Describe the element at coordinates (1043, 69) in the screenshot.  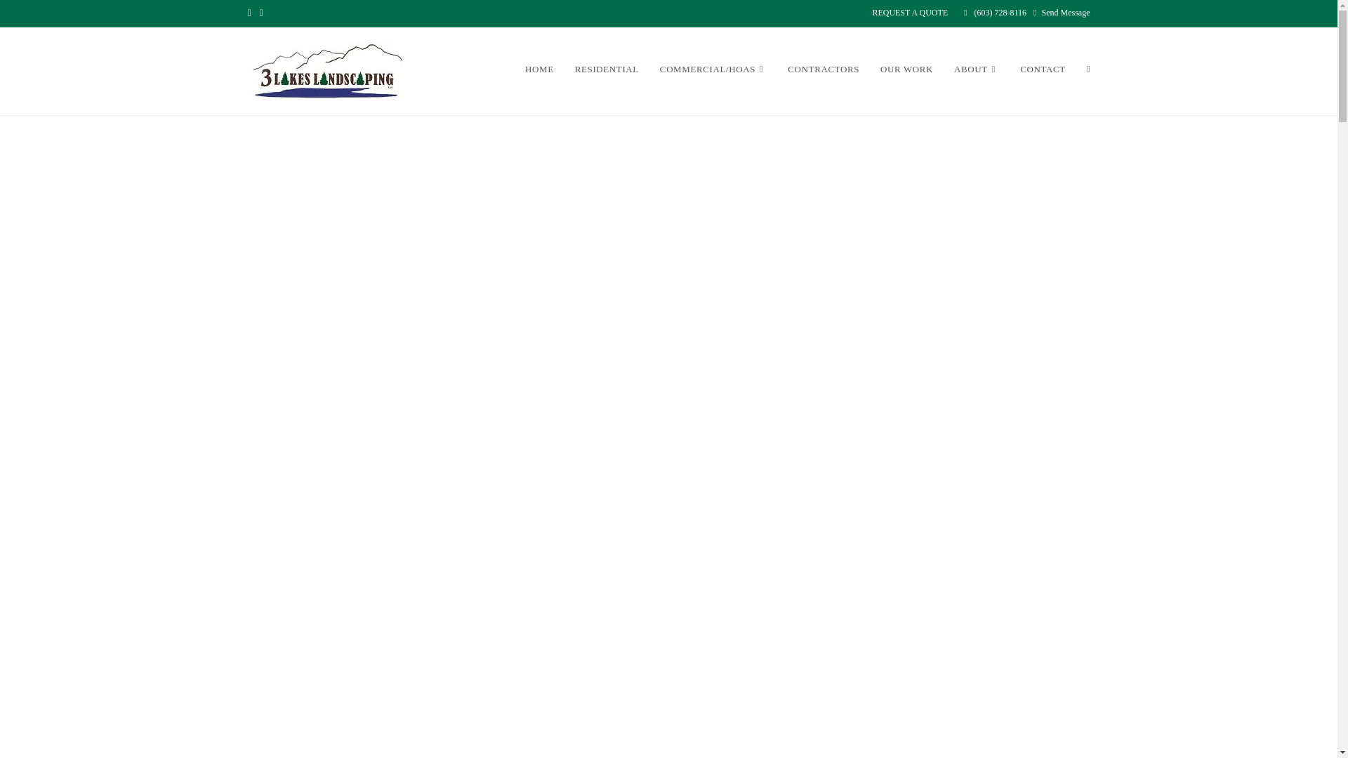
I see `CONTACT` at that location.